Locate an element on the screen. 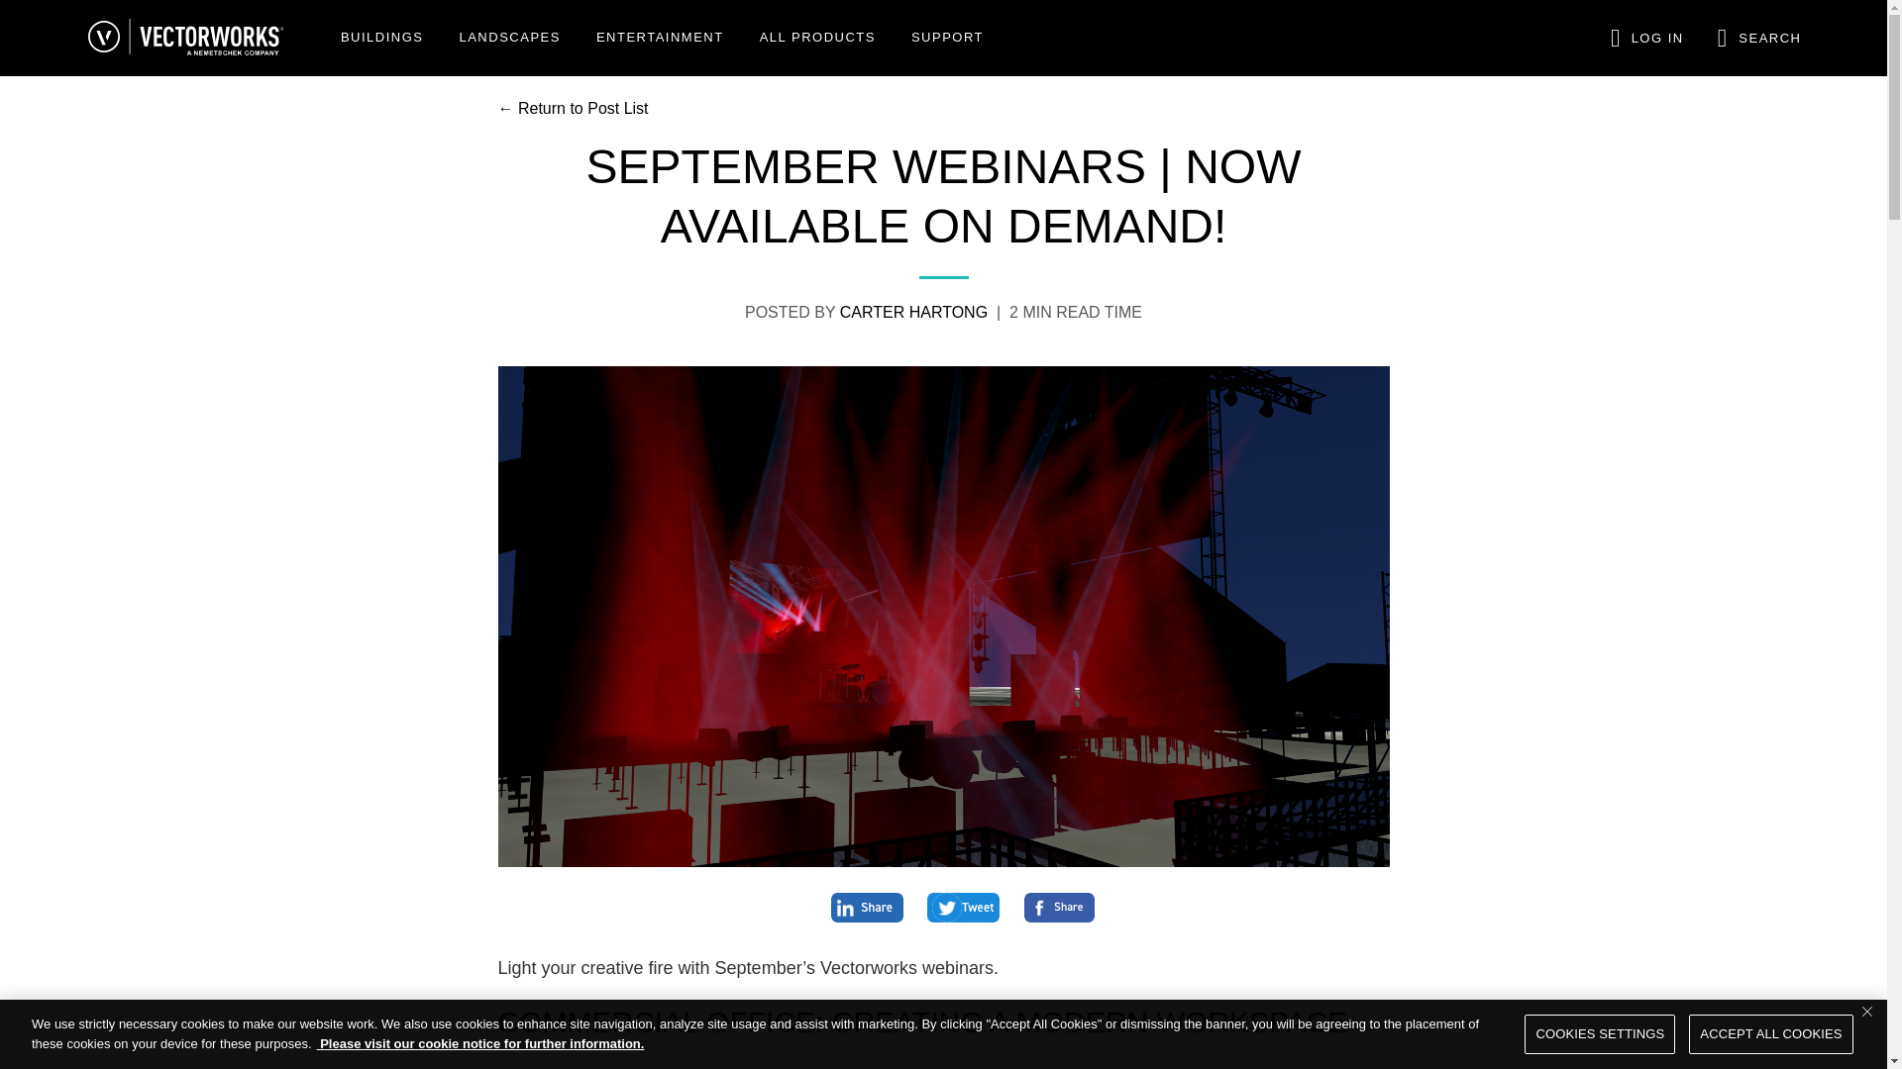  ALL PRODUCTS is located at coordinates (817, 39).